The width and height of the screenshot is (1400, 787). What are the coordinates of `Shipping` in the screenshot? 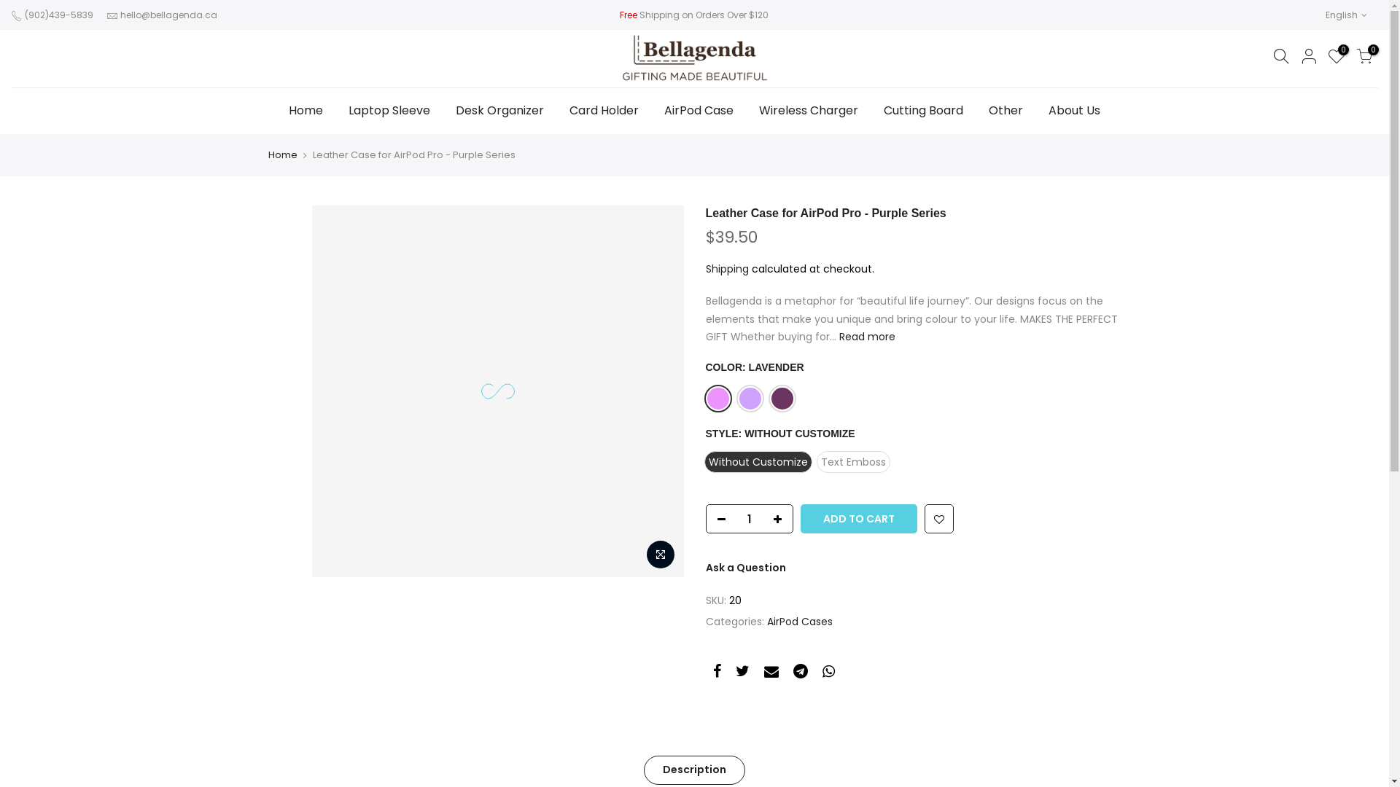 It's located at (728, 269).